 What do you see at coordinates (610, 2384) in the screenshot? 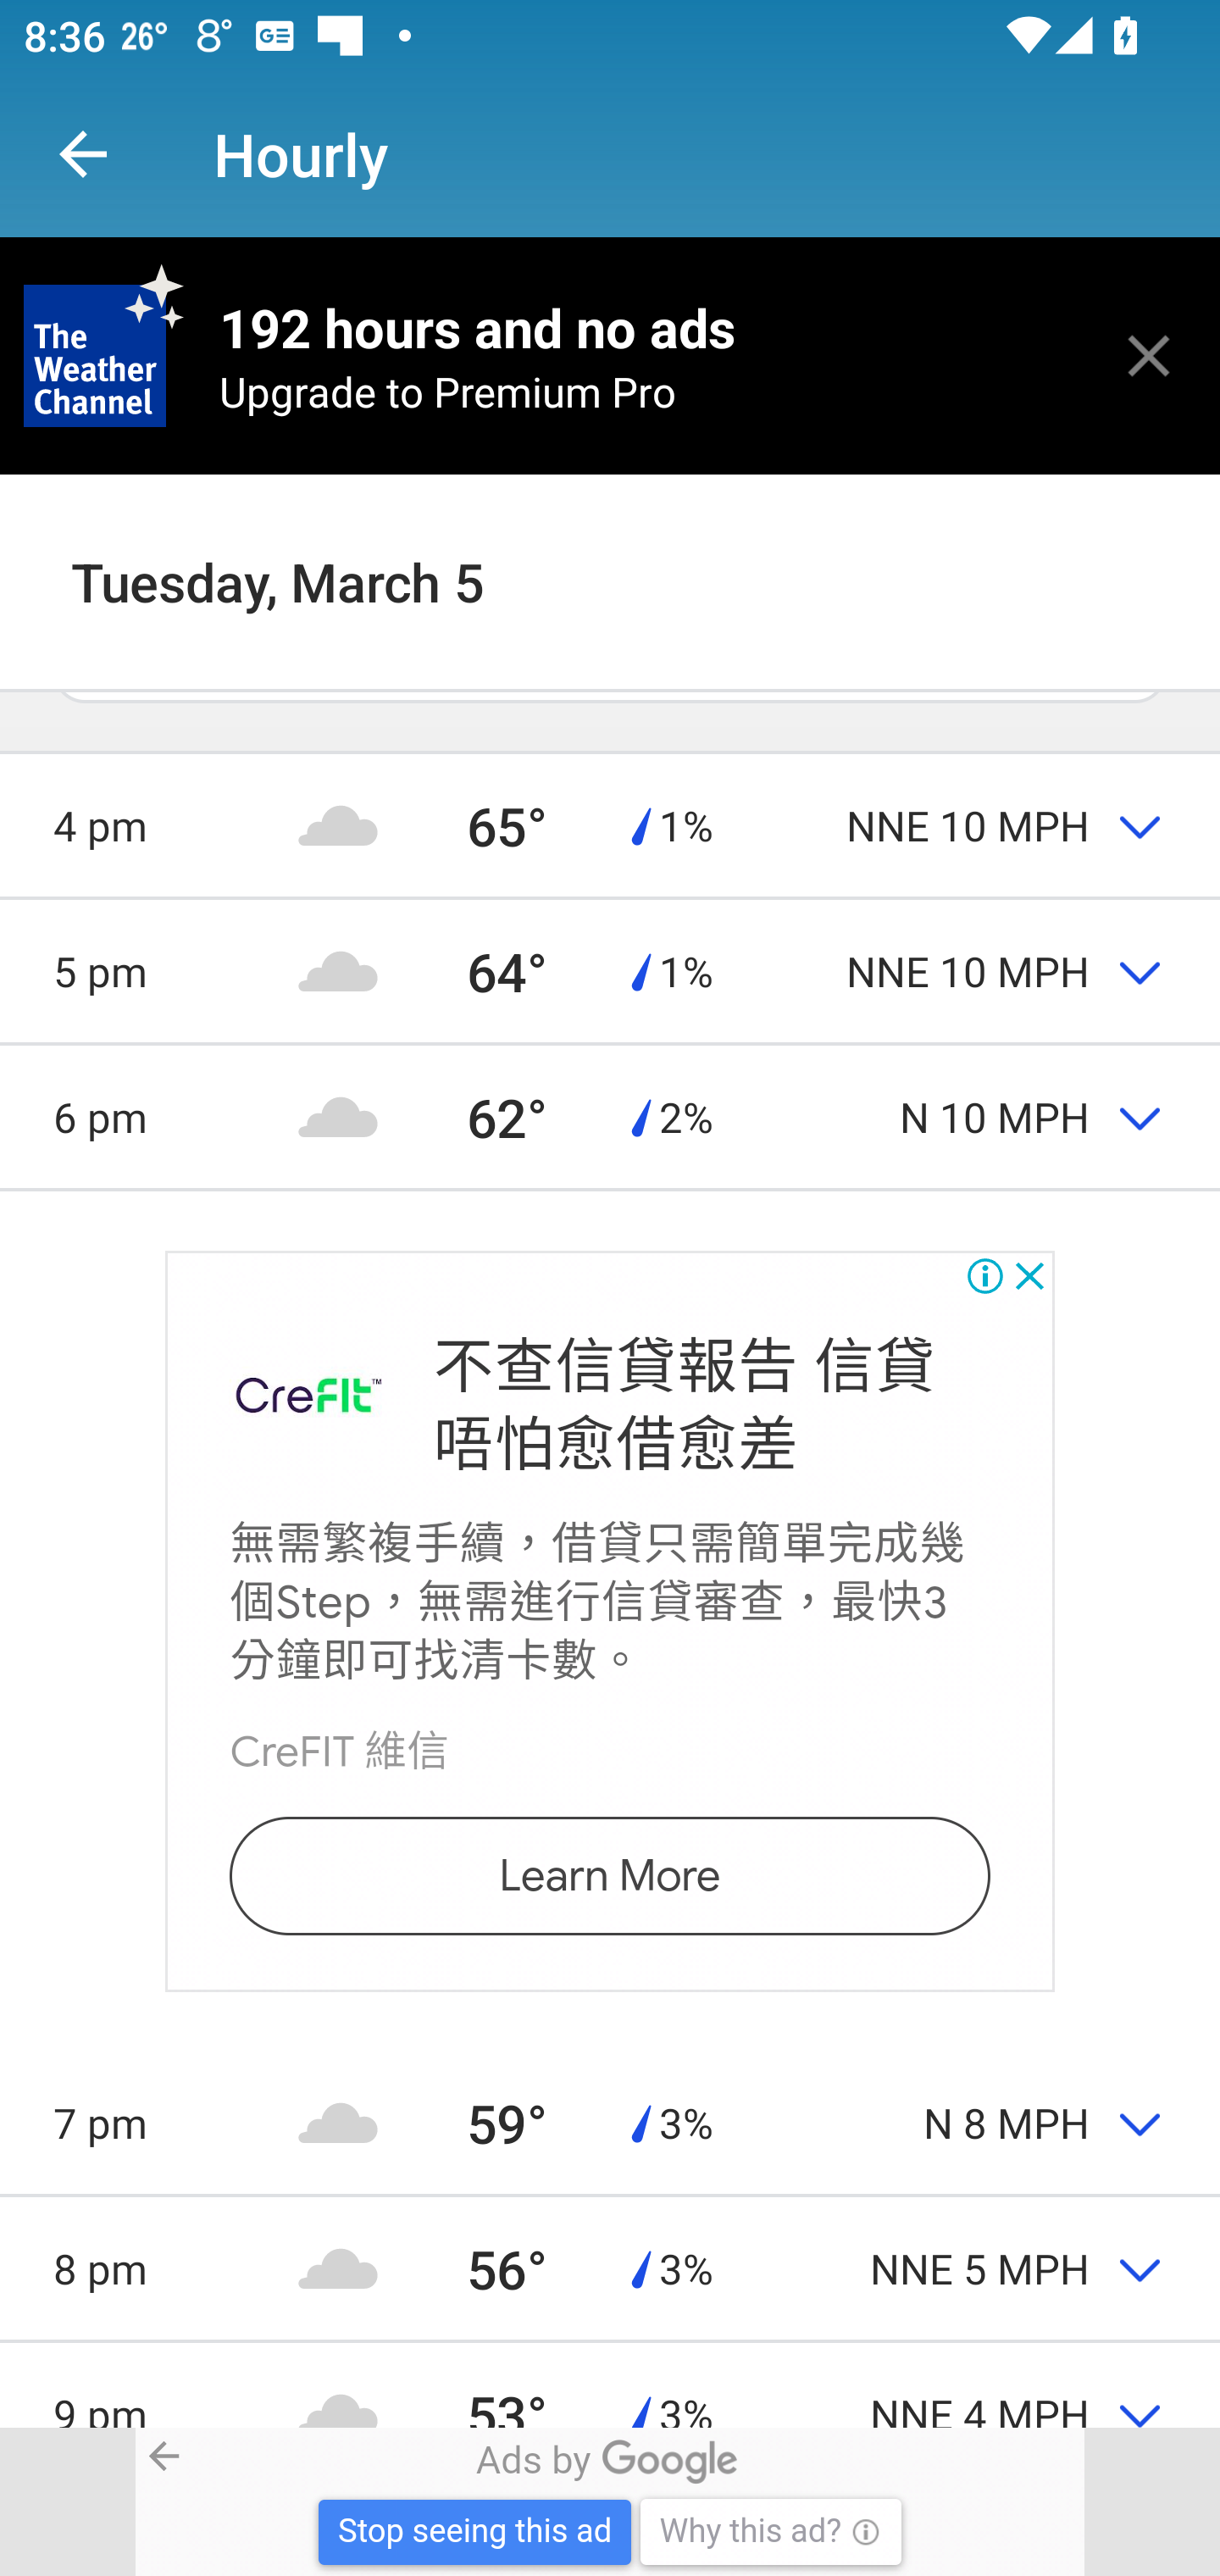
I see `9 pm 53° 3% NNE 4 MPH` at bounding box center [610, 2384].